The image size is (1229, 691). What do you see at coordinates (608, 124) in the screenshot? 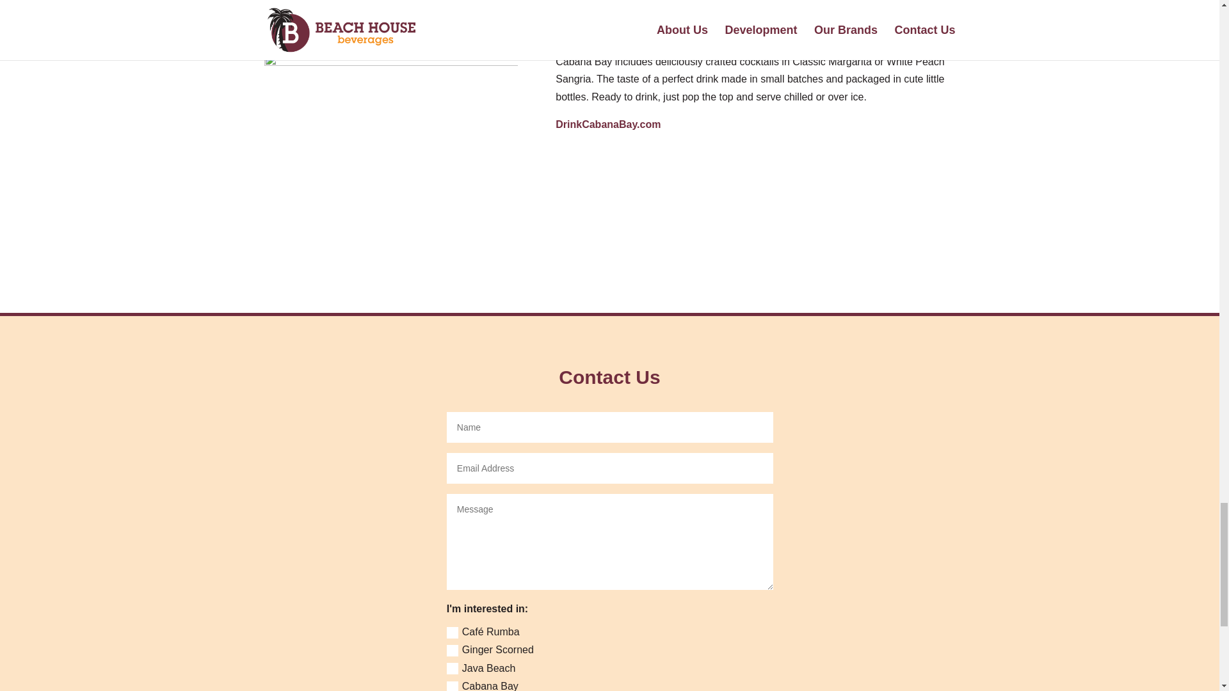
I see `DrinkCabanaBay.com` at bounding box center [608, 124].